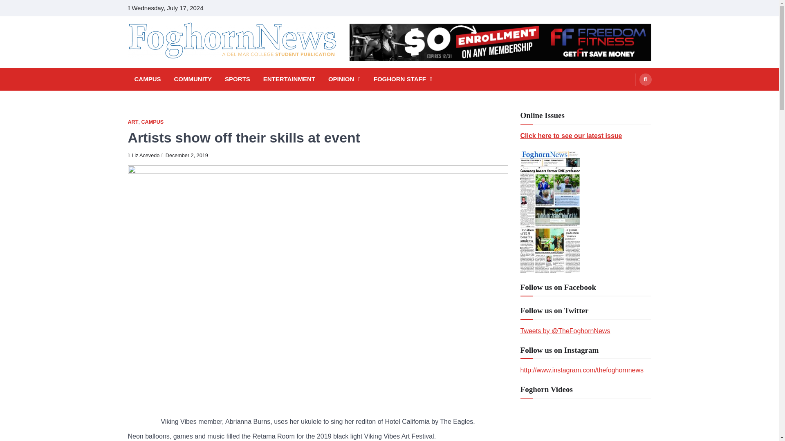  What do you see at coordinates (630, 99) in the screenshot?
I see `Search` at bounding box center [630, 99].